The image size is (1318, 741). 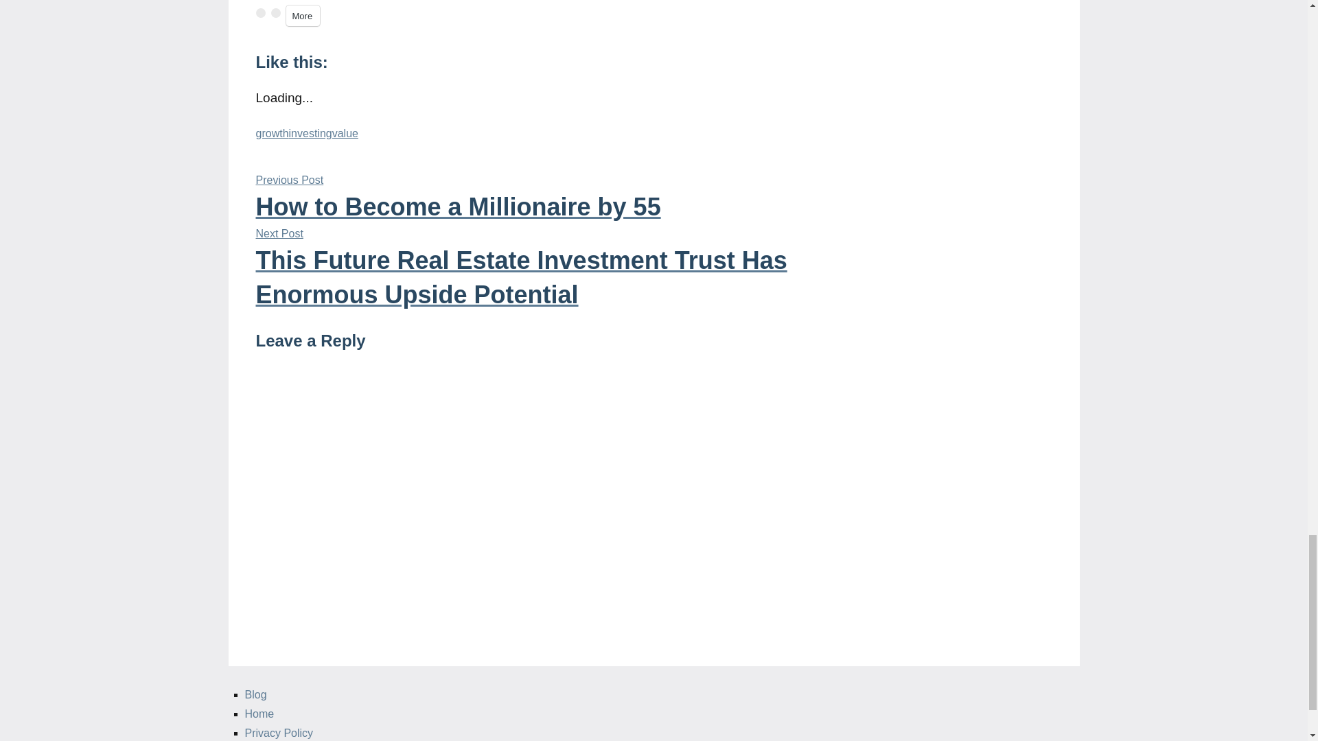 What do you see at coordinates (310, 133) in the screenshot?
I see `investing` at bounding box center [310, 133].